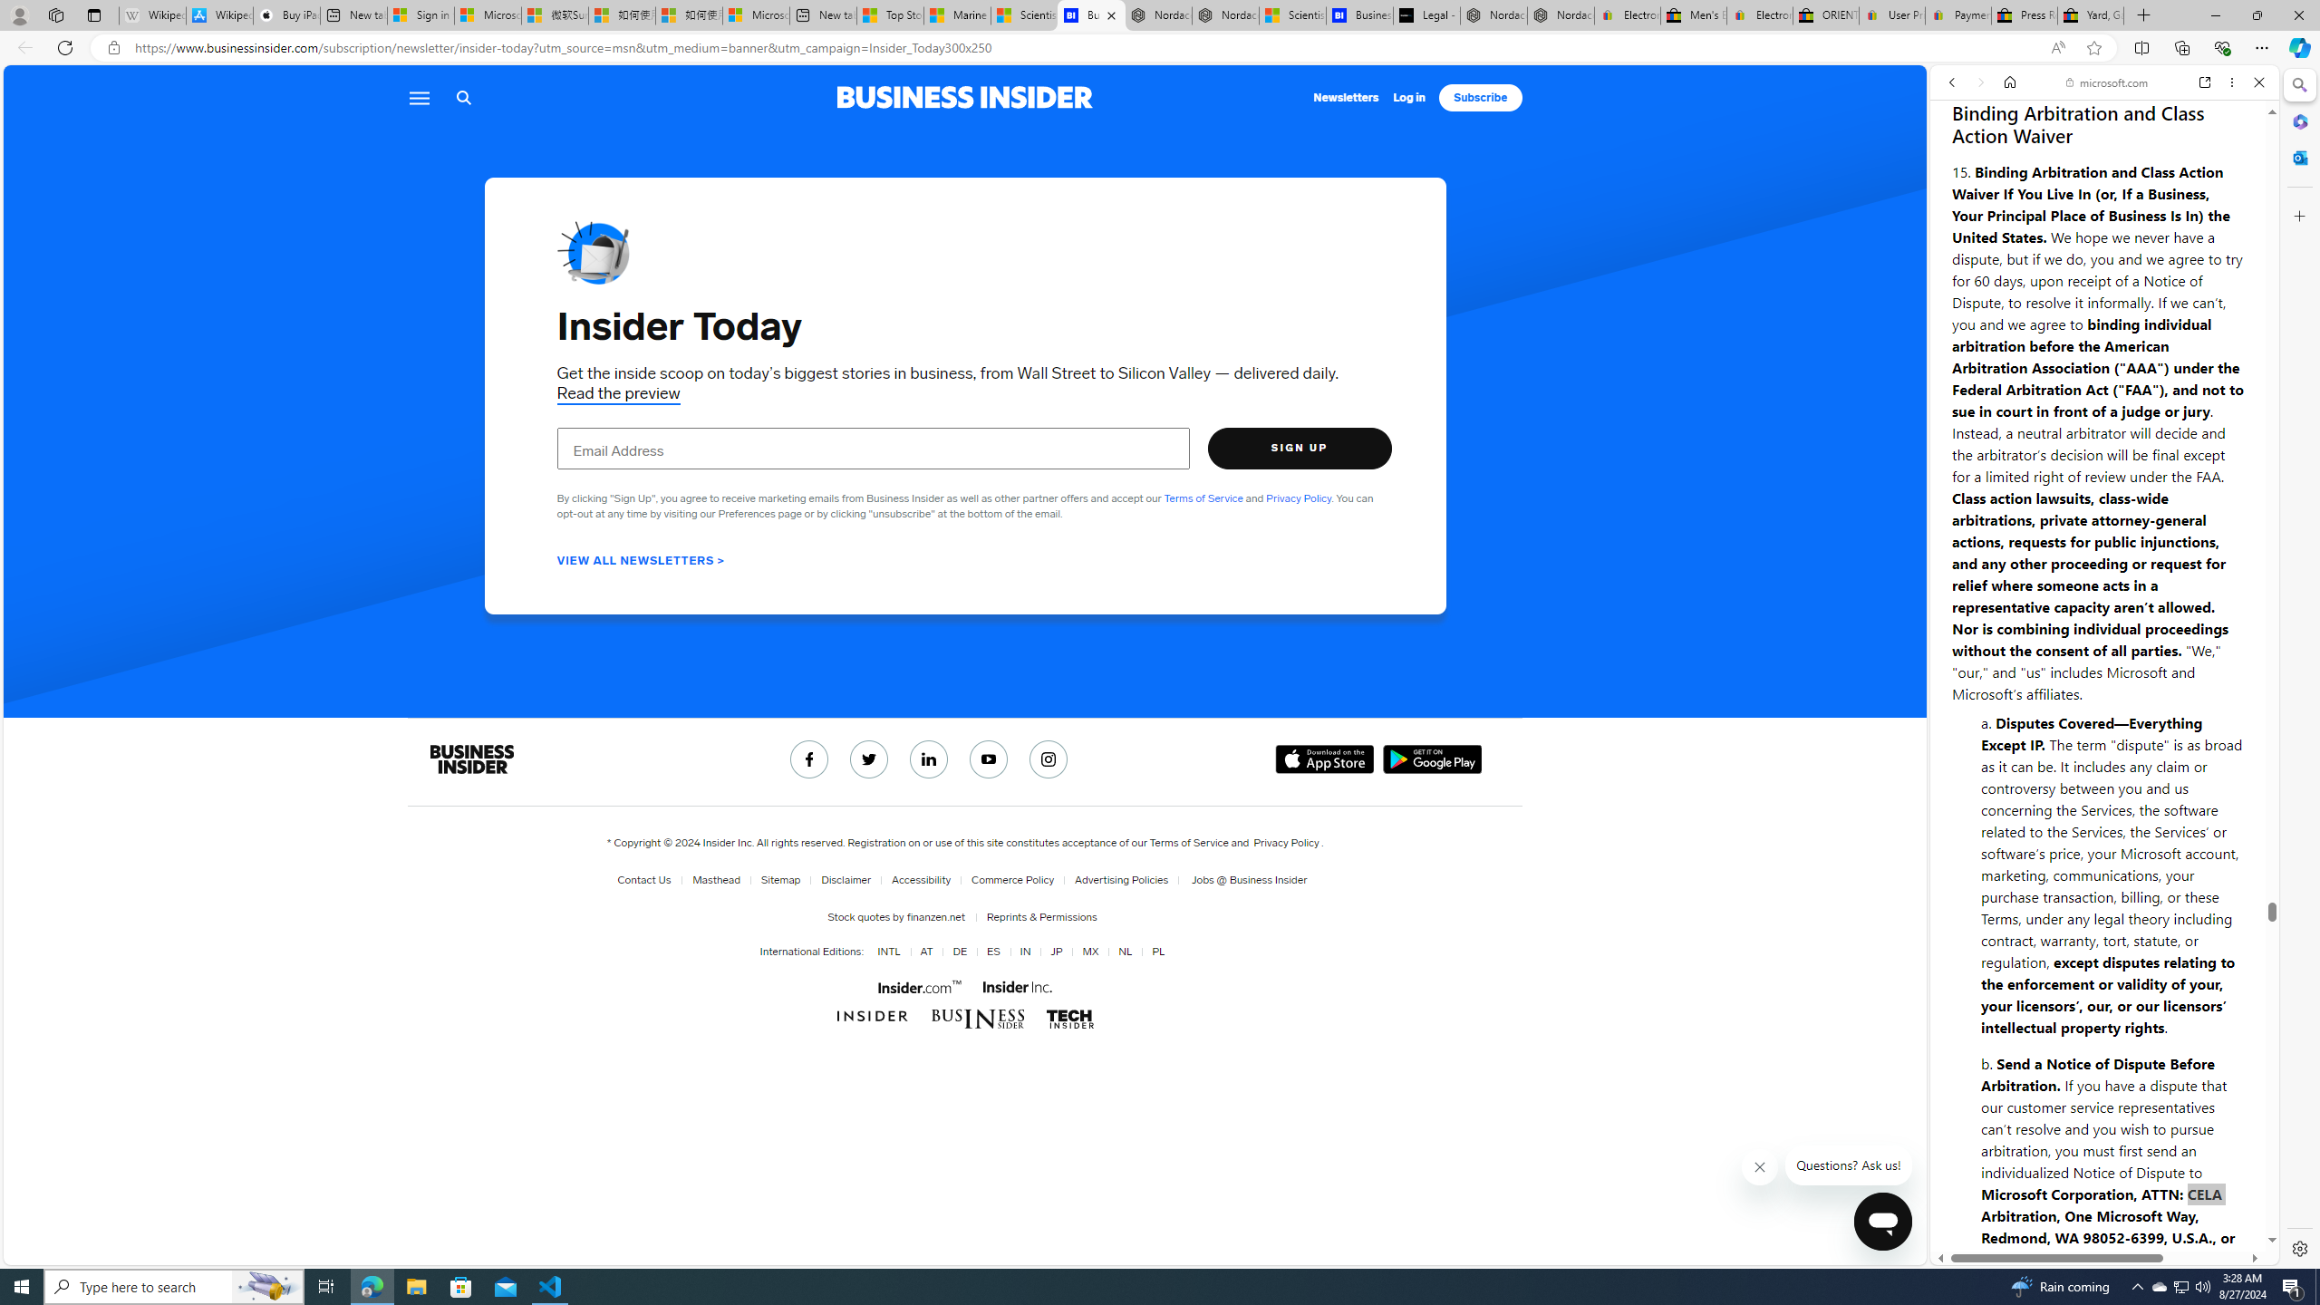  Describe the element at coordinates (1069, 1019) in the screenshot. I see `Tech Insider Logo` at that location.